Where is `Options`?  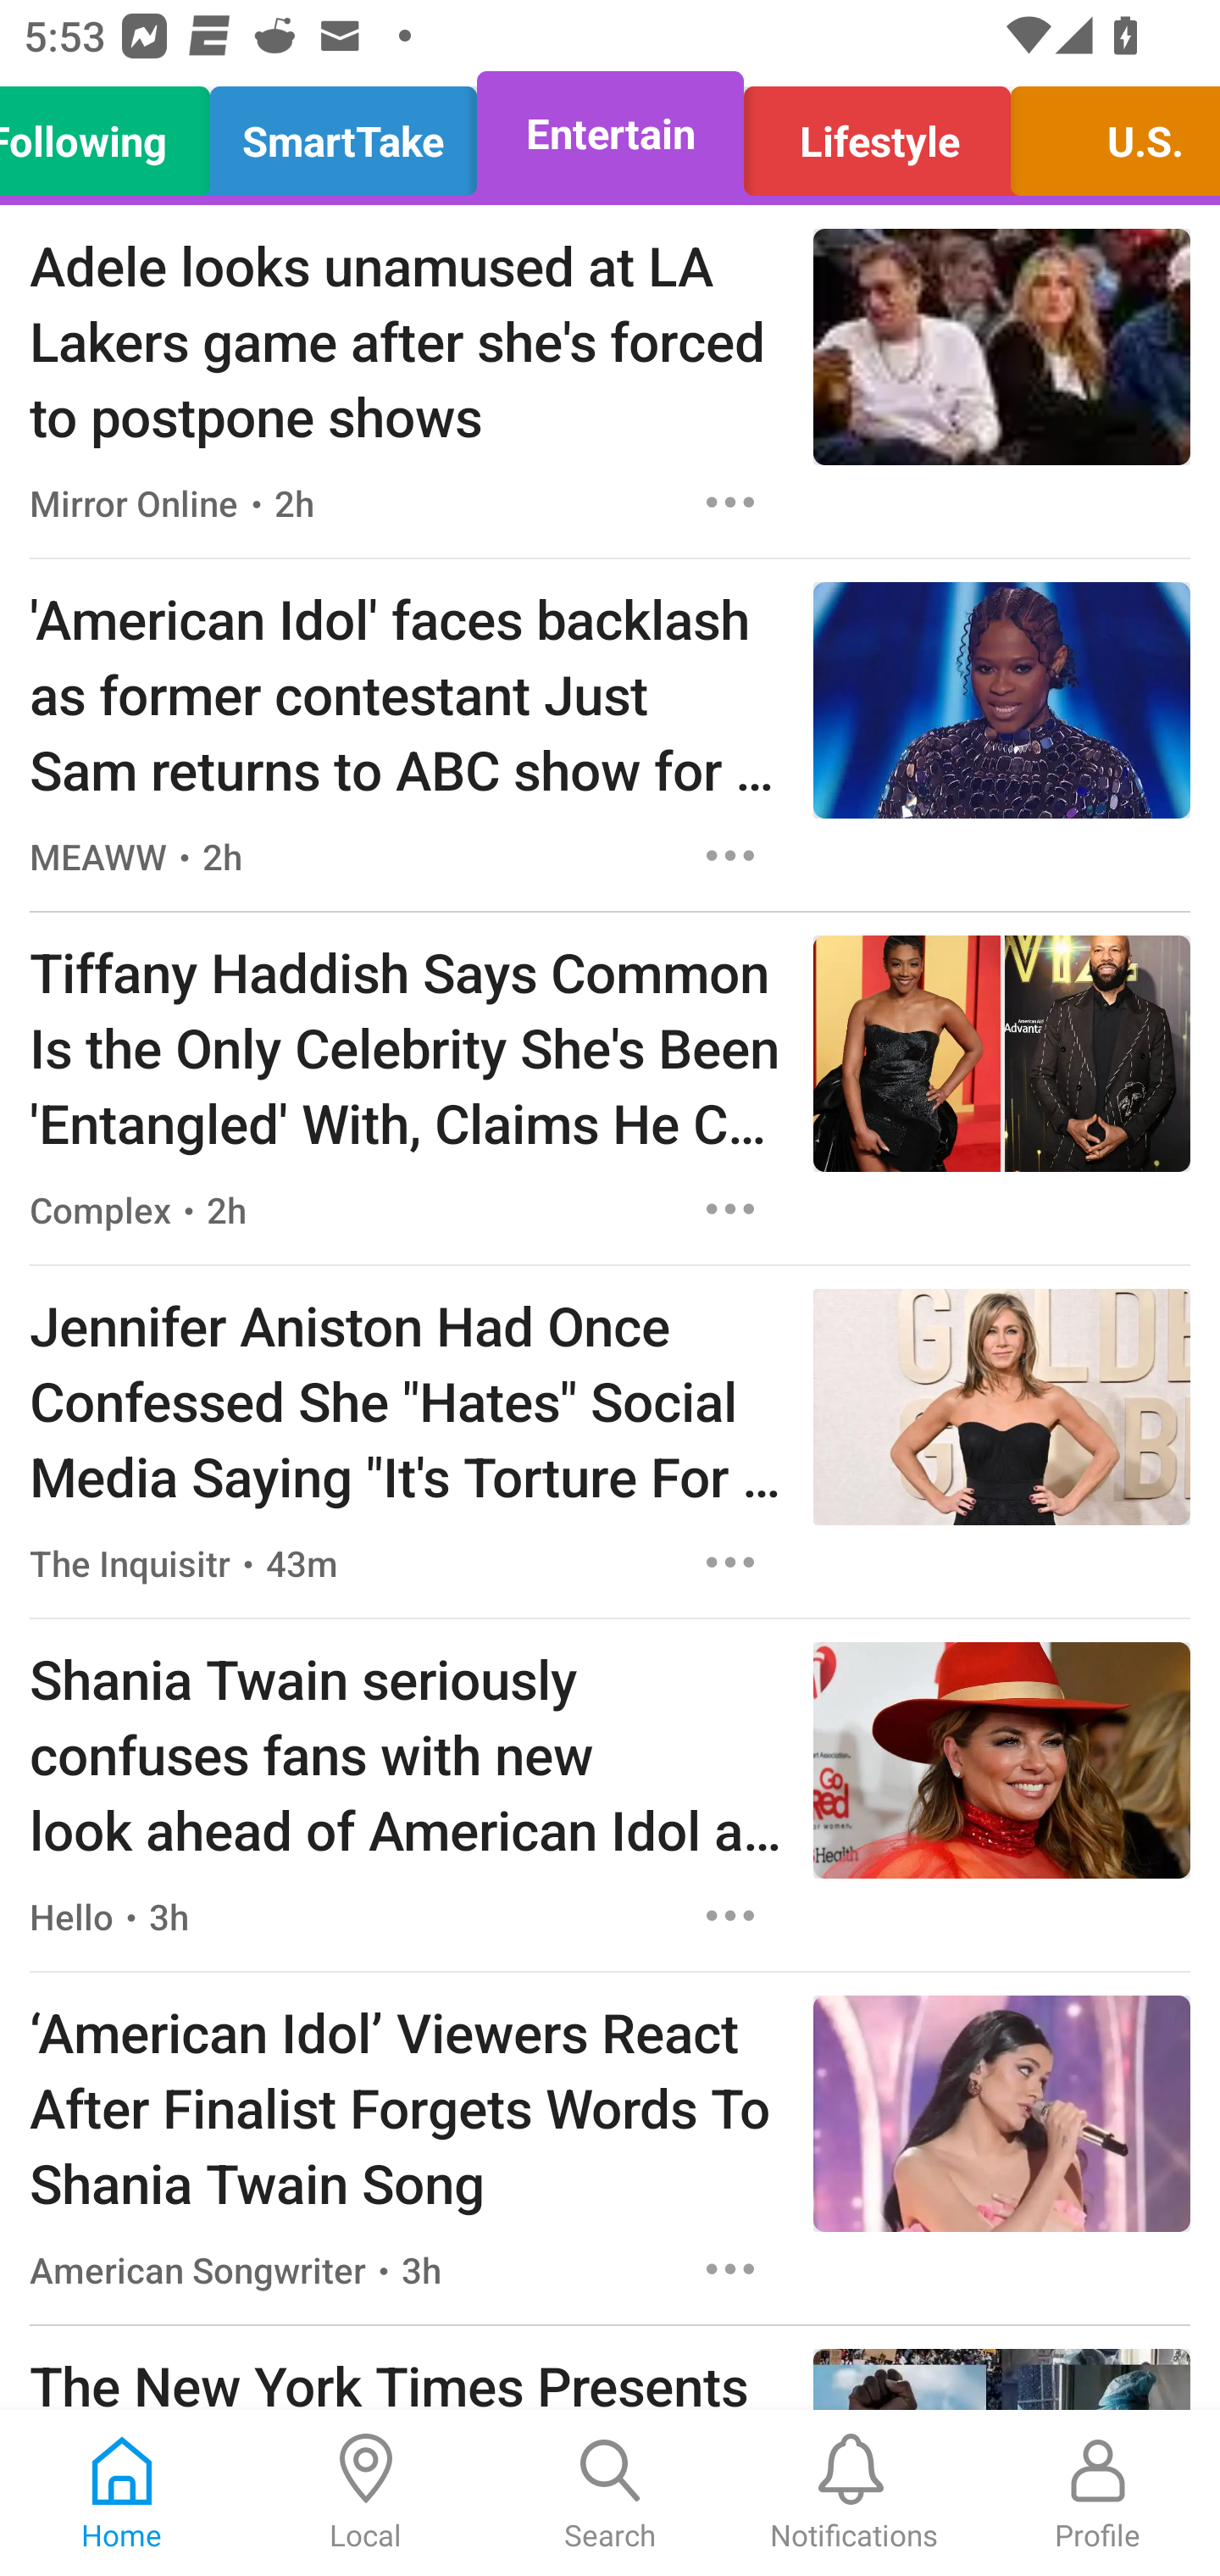
Options is located at coordinates (730, 502).